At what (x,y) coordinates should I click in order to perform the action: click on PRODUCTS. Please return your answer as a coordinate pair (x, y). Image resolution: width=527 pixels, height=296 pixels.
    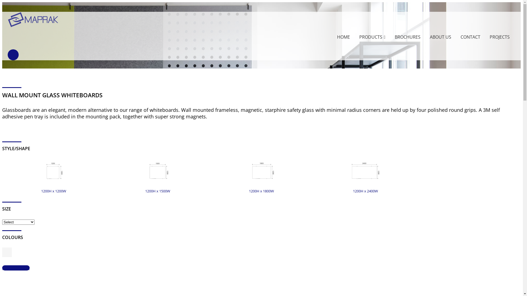
    Looking at the image, I should click on (372, 37).